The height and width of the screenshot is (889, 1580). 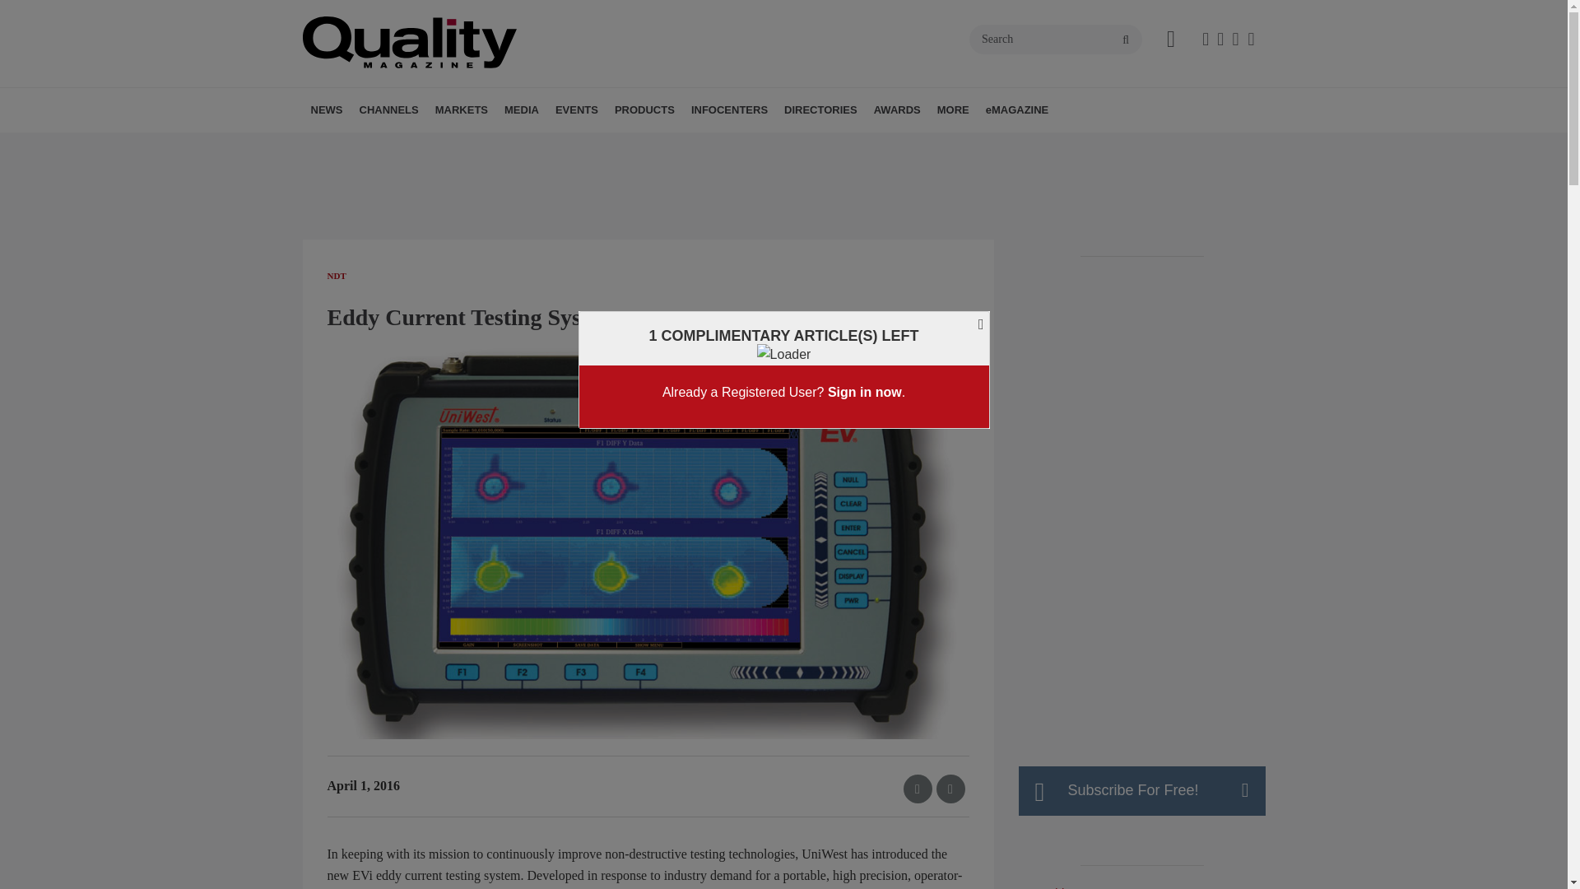 What do you see at coordinates (537, 146) in the screenshot?
I see `AUTOMOTIVE` at bounding box center [537, 146].